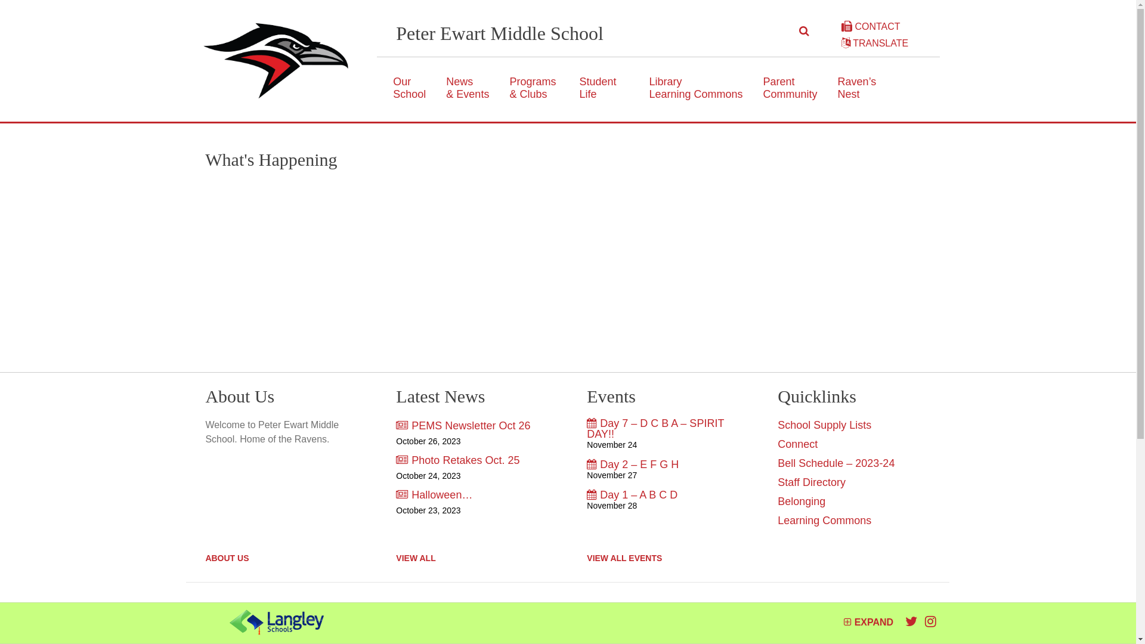  I want to click on PEMS Newsletter Oct 26, so click(472, 426).